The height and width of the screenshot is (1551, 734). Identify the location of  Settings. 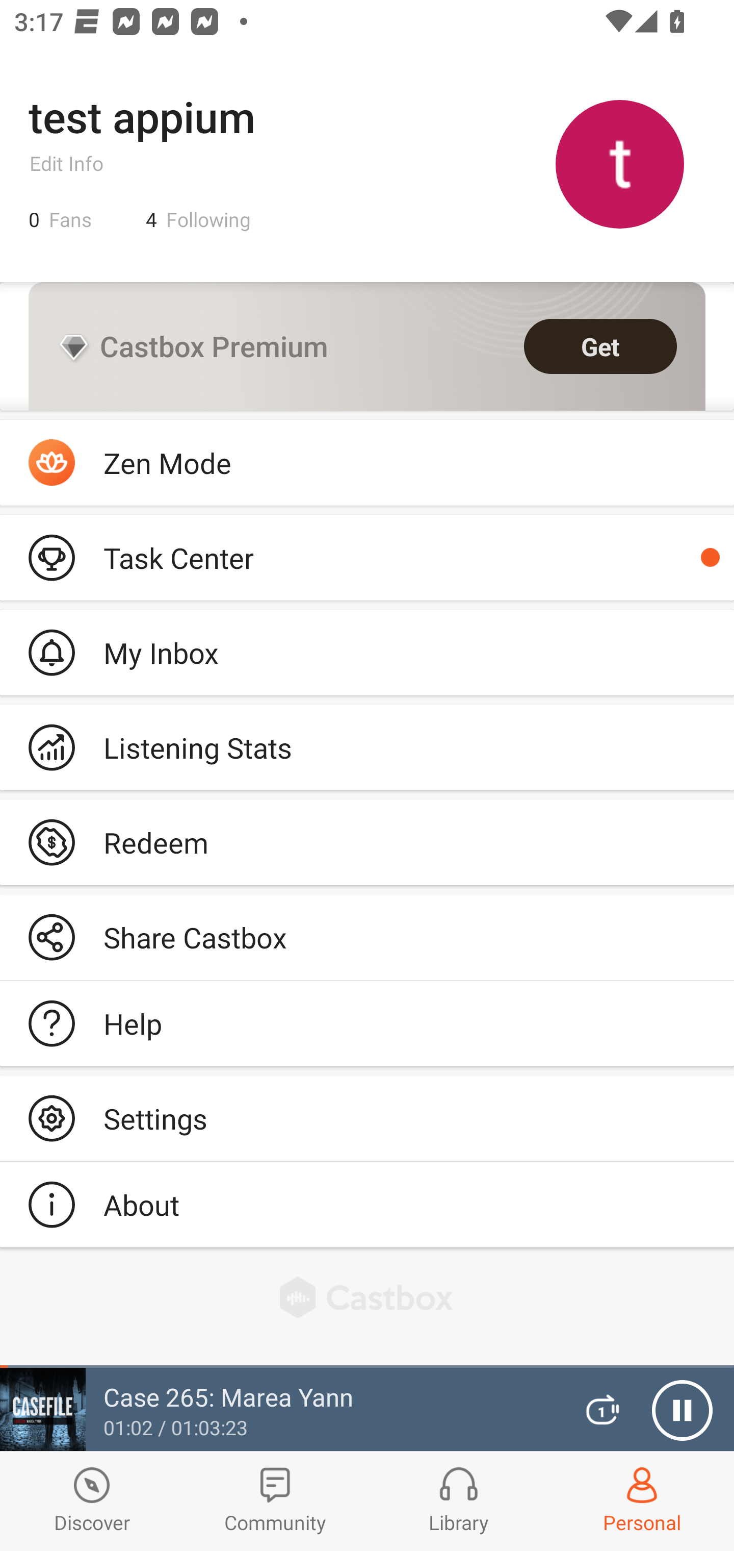
(367, 1118).